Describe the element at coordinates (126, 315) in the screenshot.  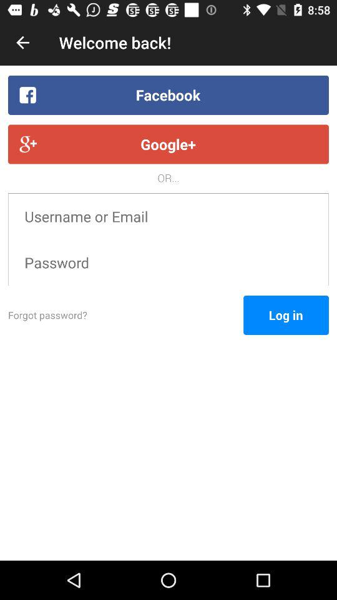
I see `turn on forgot password? icon` at that location.